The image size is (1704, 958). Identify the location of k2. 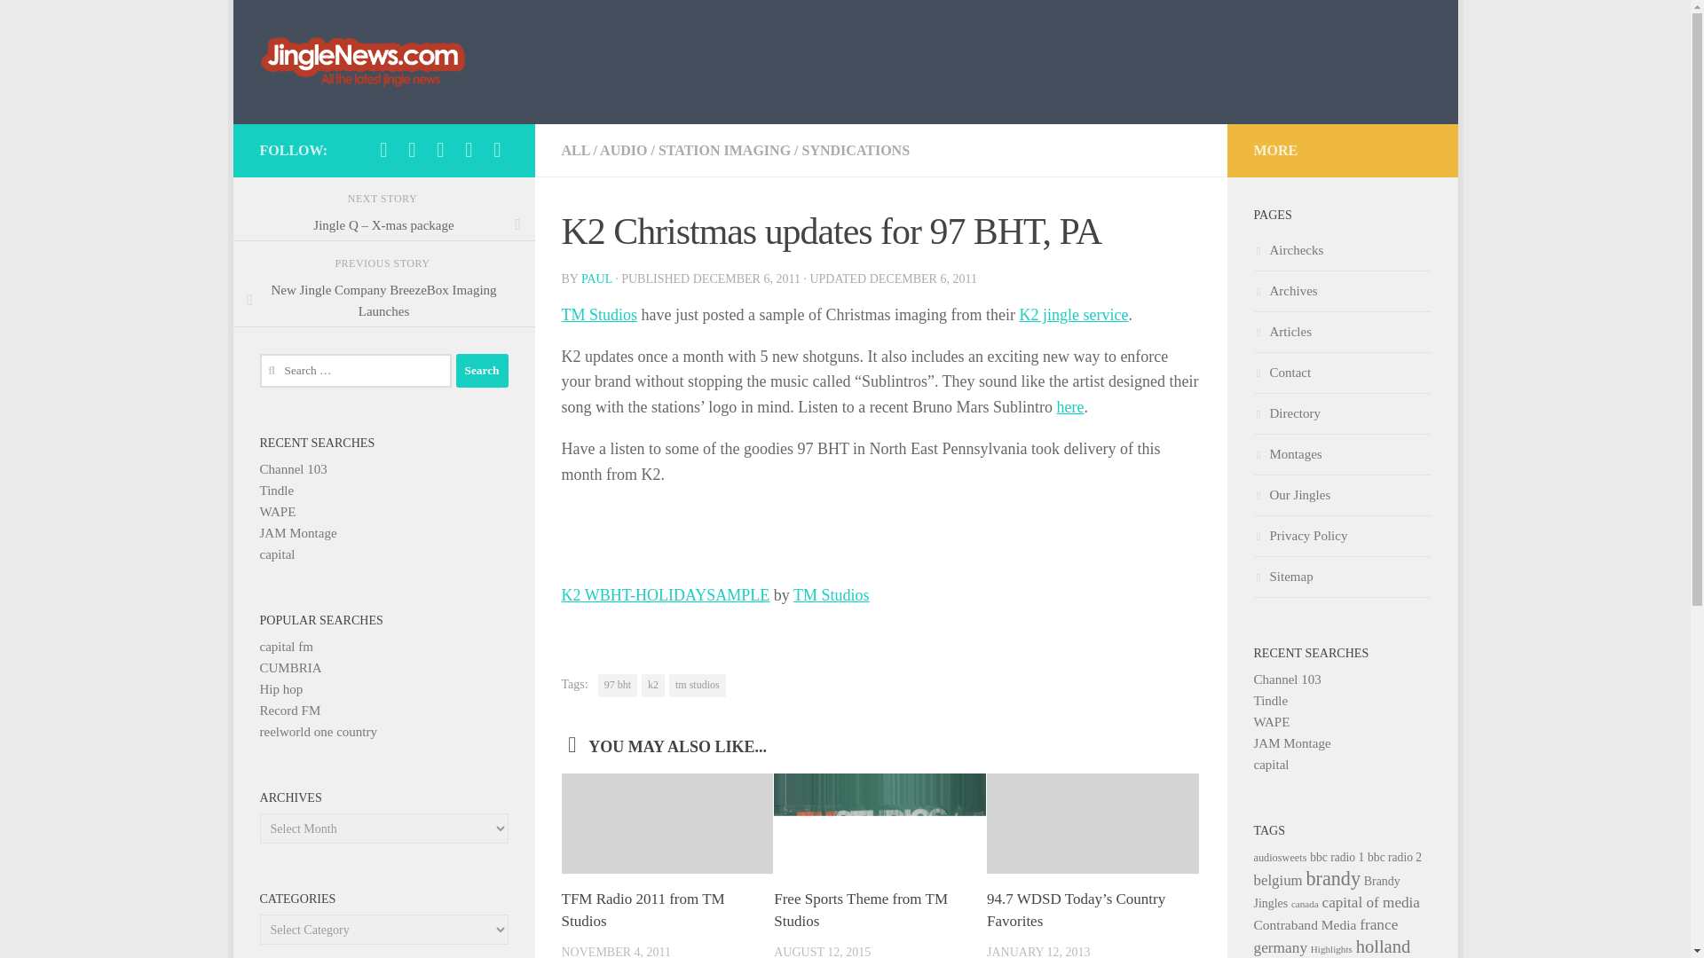
(653, 686).